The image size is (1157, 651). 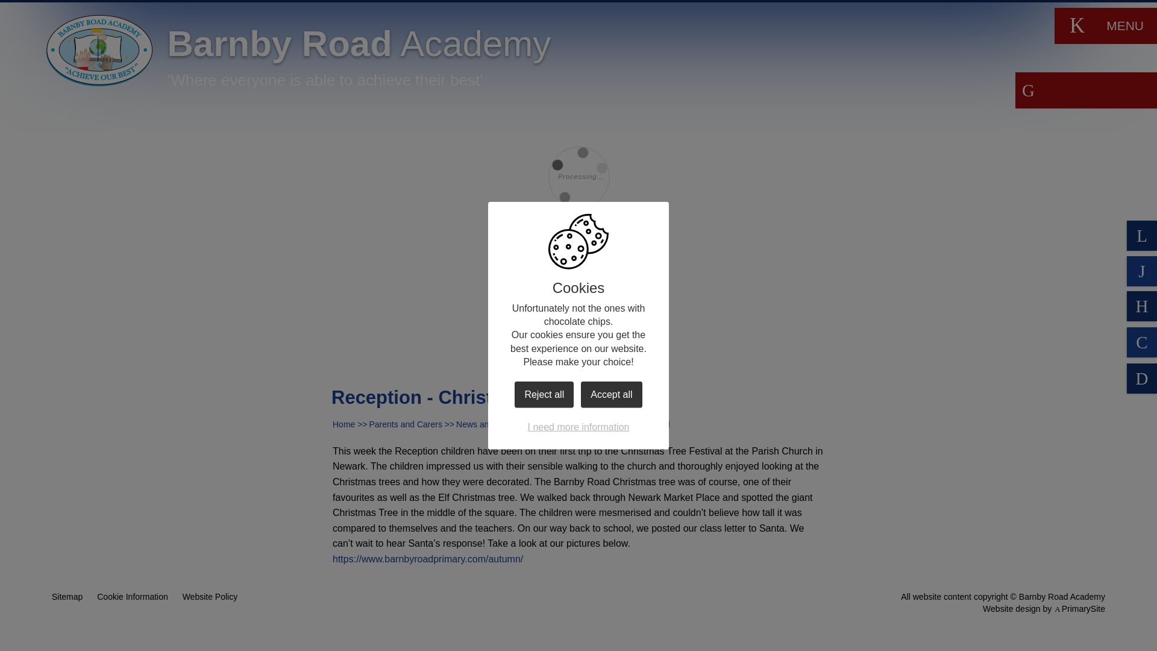 I want to click on Home Page, so click(x=99, y=50).